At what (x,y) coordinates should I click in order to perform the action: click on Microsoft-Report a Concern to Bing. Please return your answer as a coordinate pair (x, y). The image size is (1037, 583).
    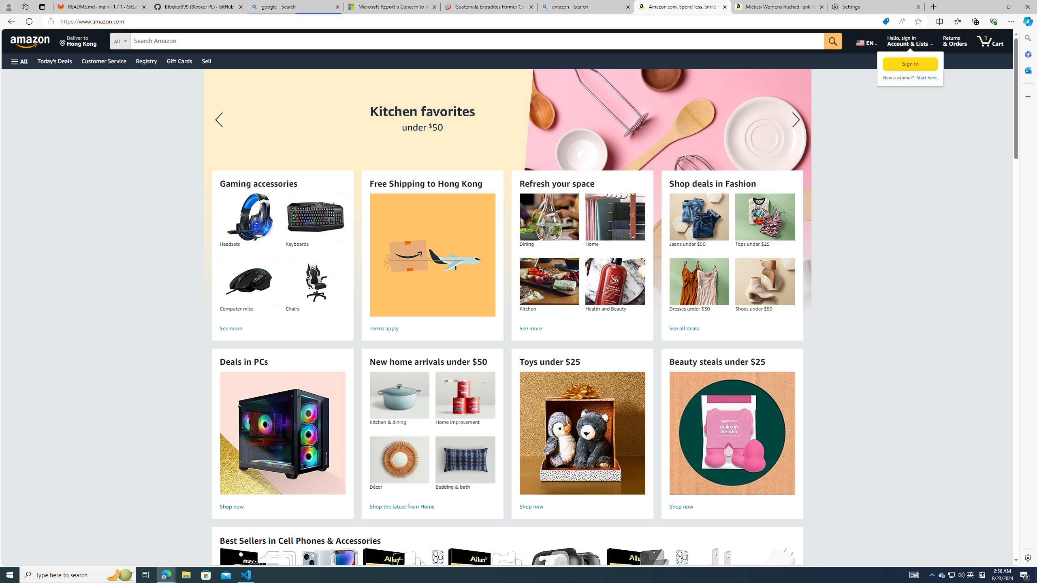
    Looking at the image, I should click on (392, 7).